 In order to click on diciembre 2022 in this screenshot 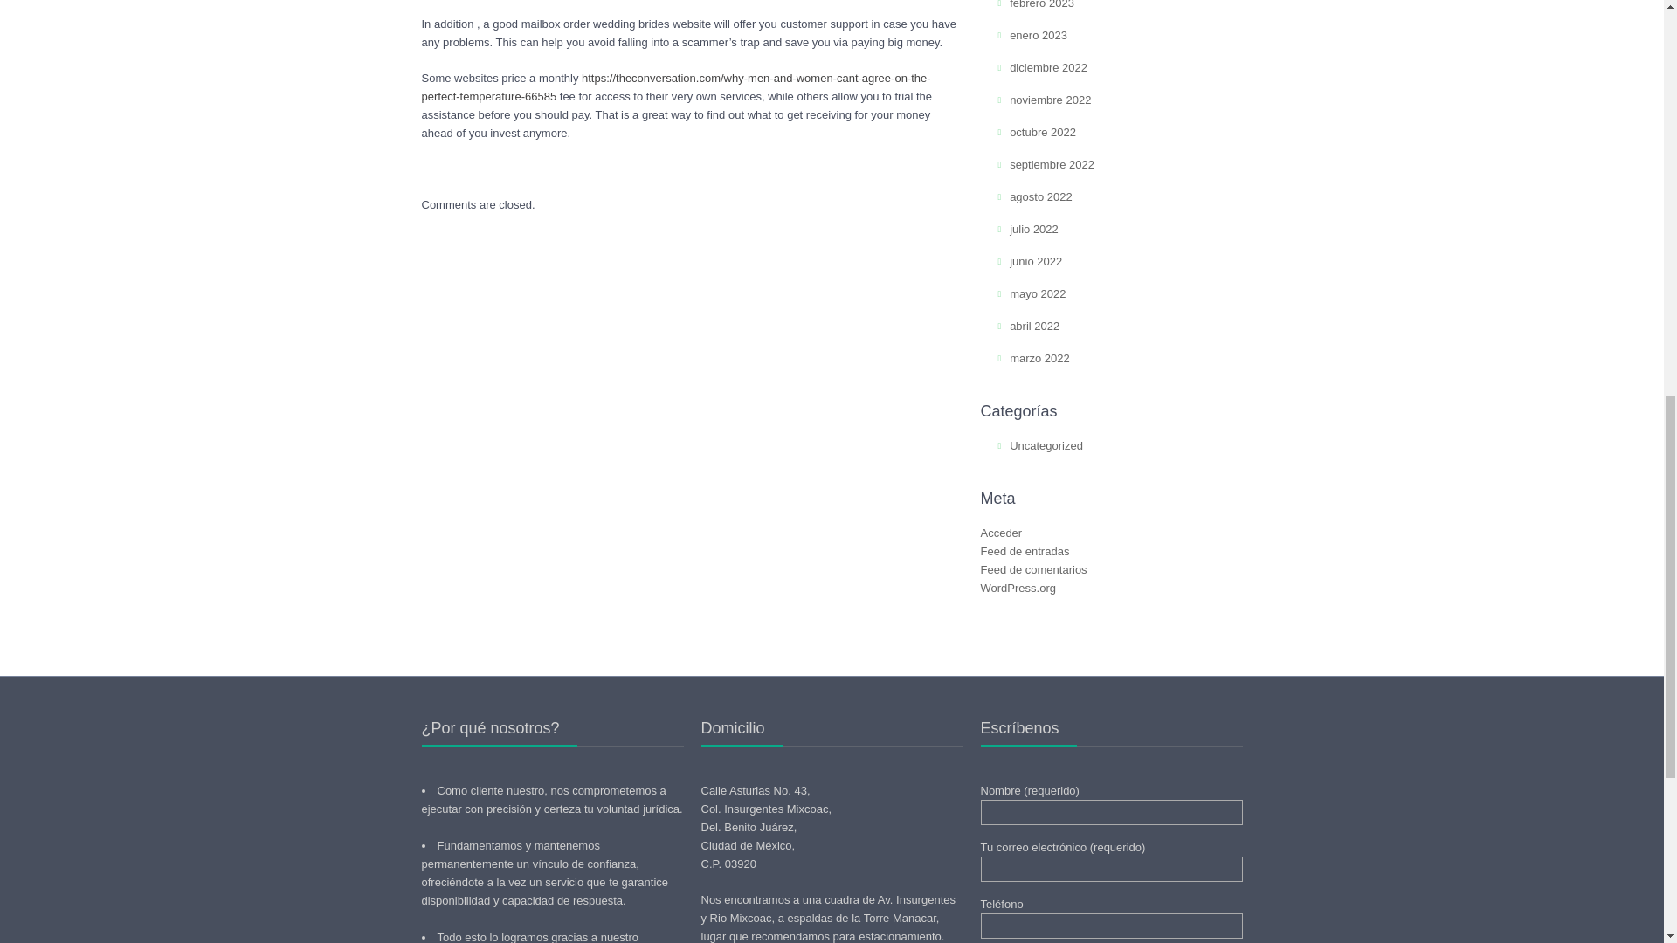, I will do `click(1048, 68)`.